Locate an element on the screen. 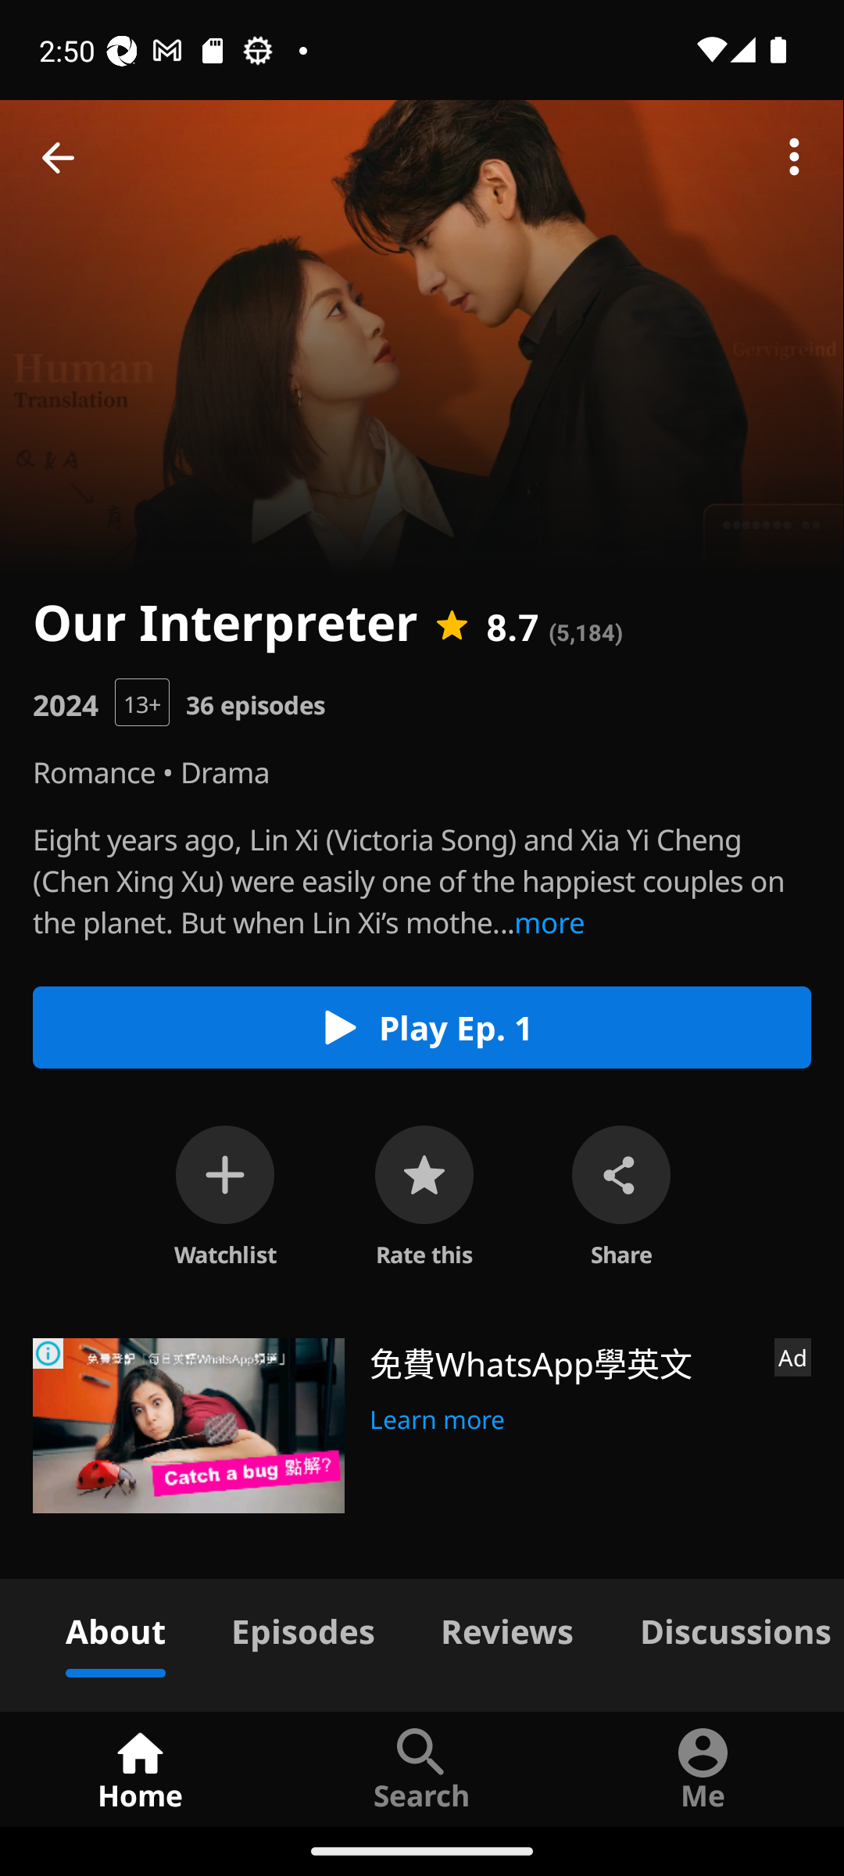  免費WhatsApp學英文 is located at coordinates (563, 1362).